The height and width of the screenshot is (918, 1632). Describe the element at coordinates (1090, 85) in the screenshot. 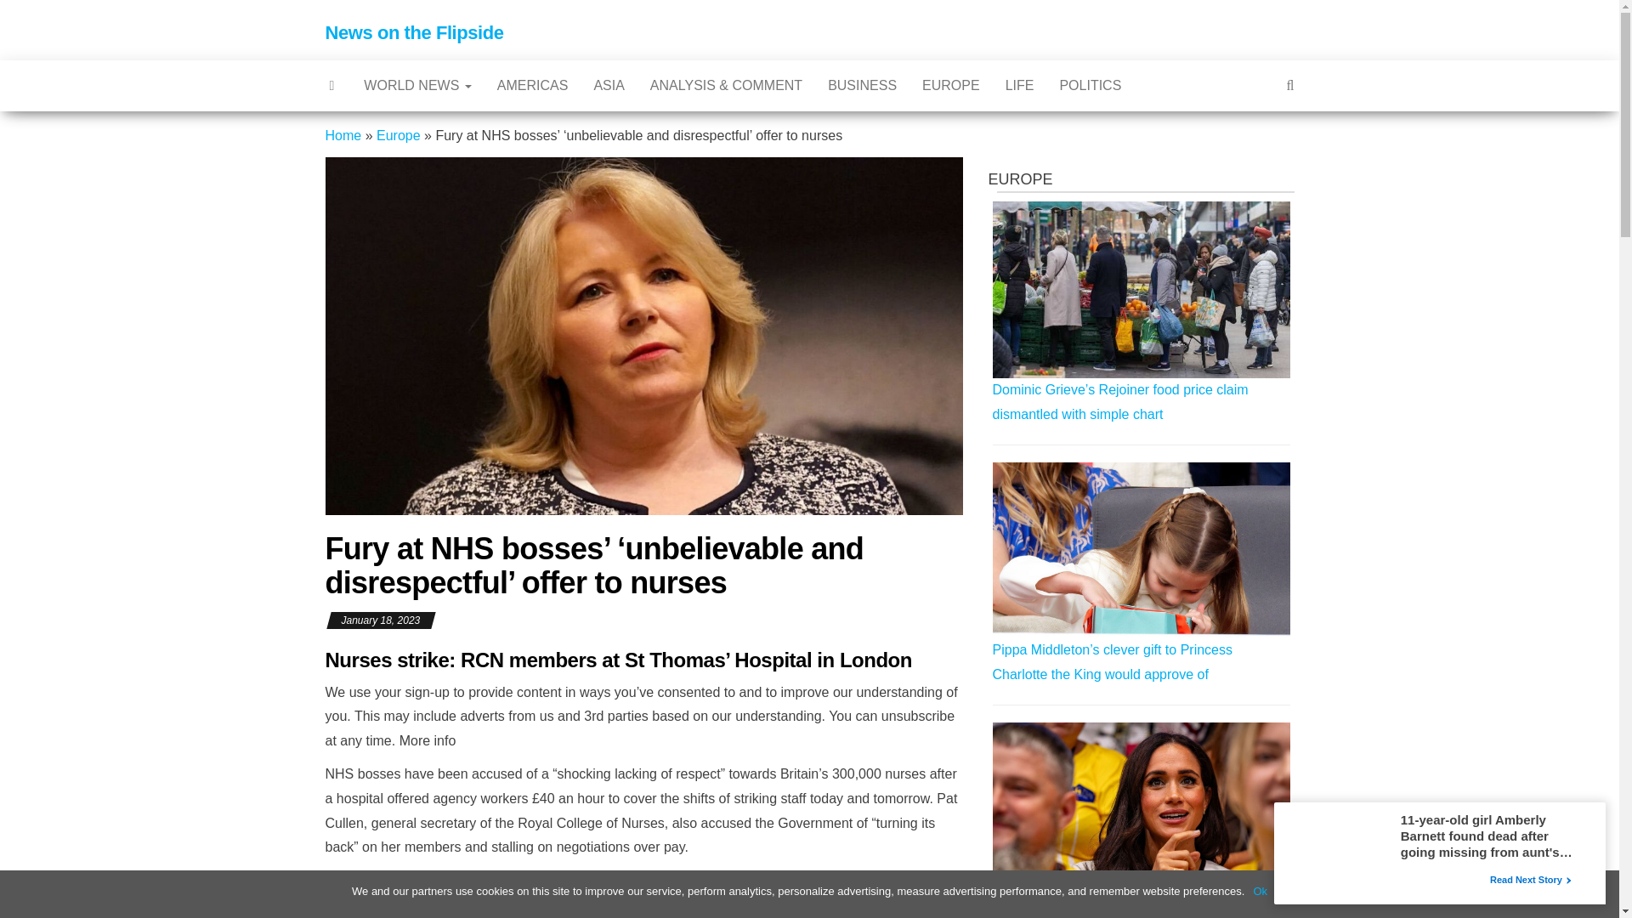

I see `Politics` at that location.